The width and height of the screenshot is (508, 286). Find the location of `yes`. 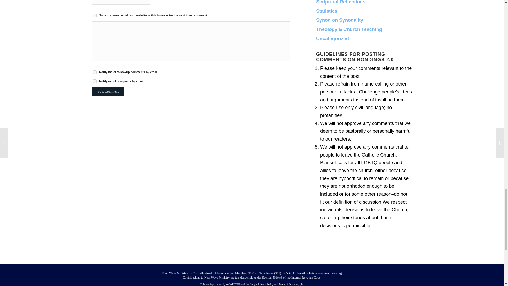

yes is located at coordinates (95, 15).